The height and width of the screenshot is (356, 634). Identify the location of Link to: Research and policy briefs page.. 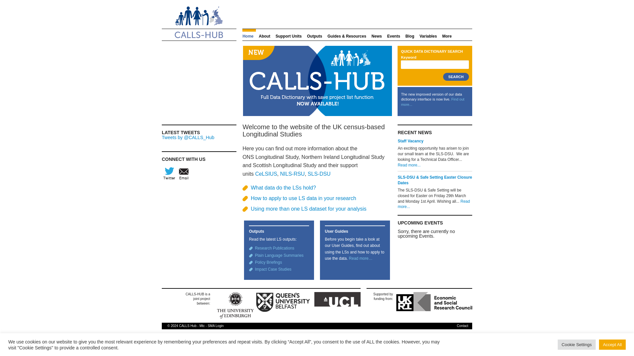
(268, 262).